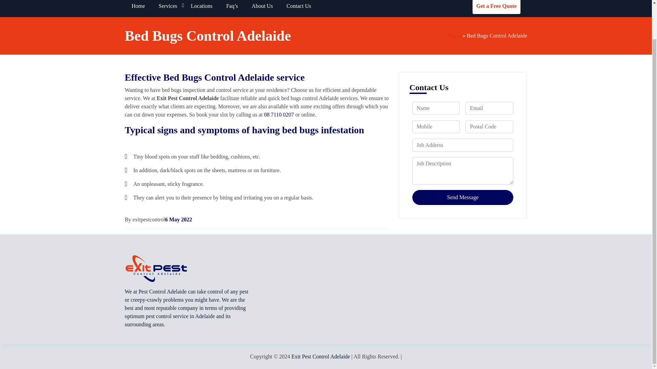 This screenshot has width=657, height=369. What do you see at coordinates (299, 8) in the screenshot?
I see `Contact Us` at bounding box center [299, 8].